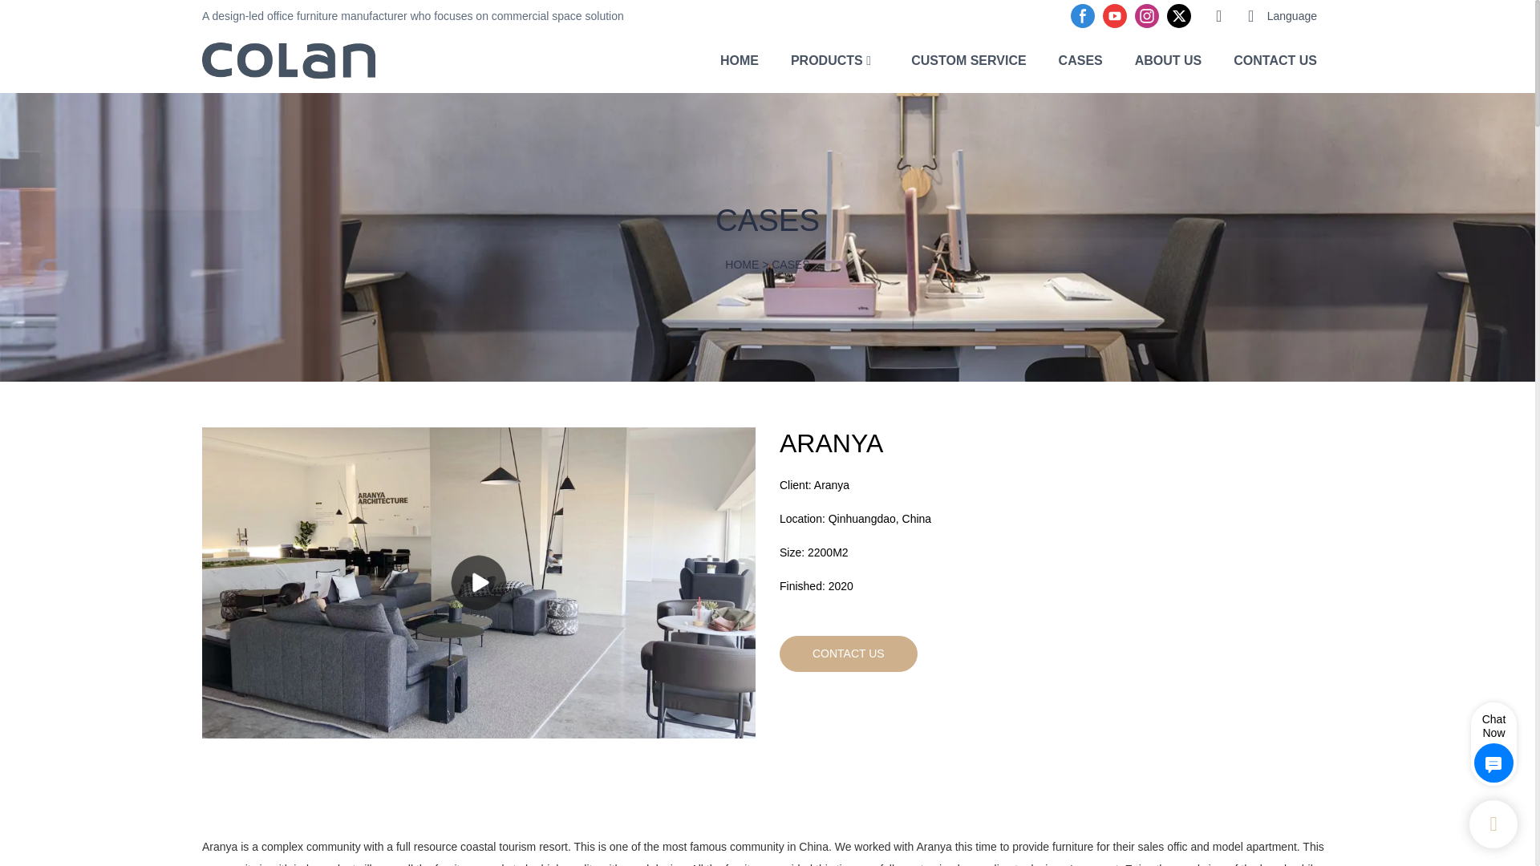 Image resolution: width=1540 pixels, height=866 pixels. I want to click on CASES, so click(790, 265).